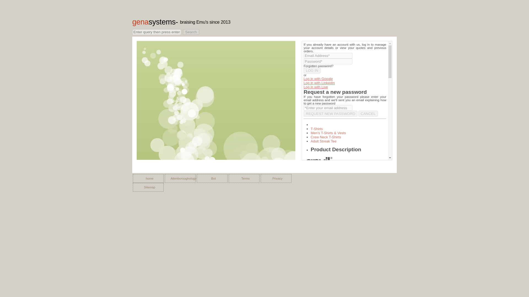 This screenshot has height=297, width=529. Describe the element at coordinates (319, 82) in the screenshot. I see `Log in with : LinkedIn` at that location.